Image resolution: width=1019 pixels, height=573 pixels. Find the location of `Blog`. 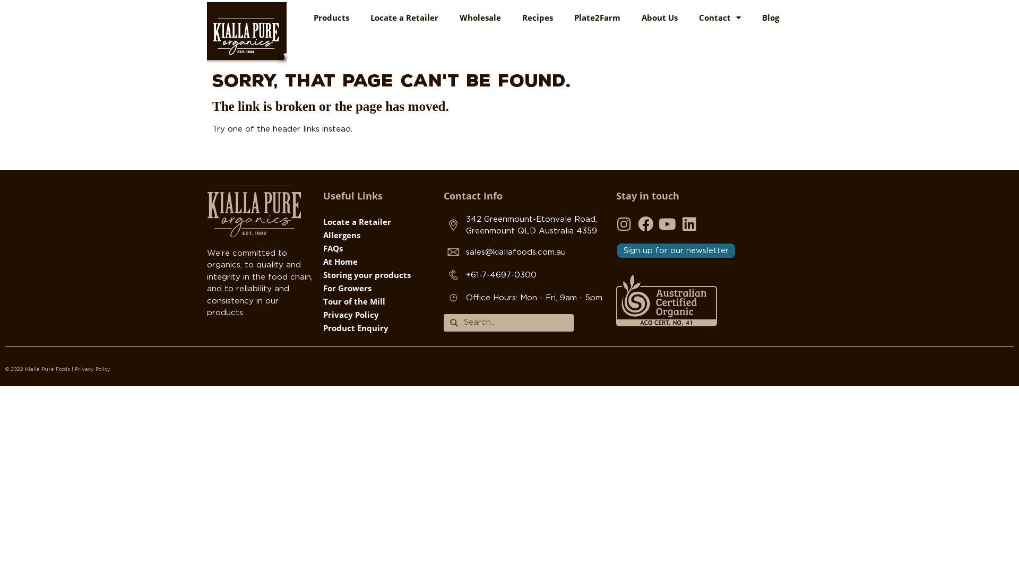

Blog is located at coordinates (771, 18).